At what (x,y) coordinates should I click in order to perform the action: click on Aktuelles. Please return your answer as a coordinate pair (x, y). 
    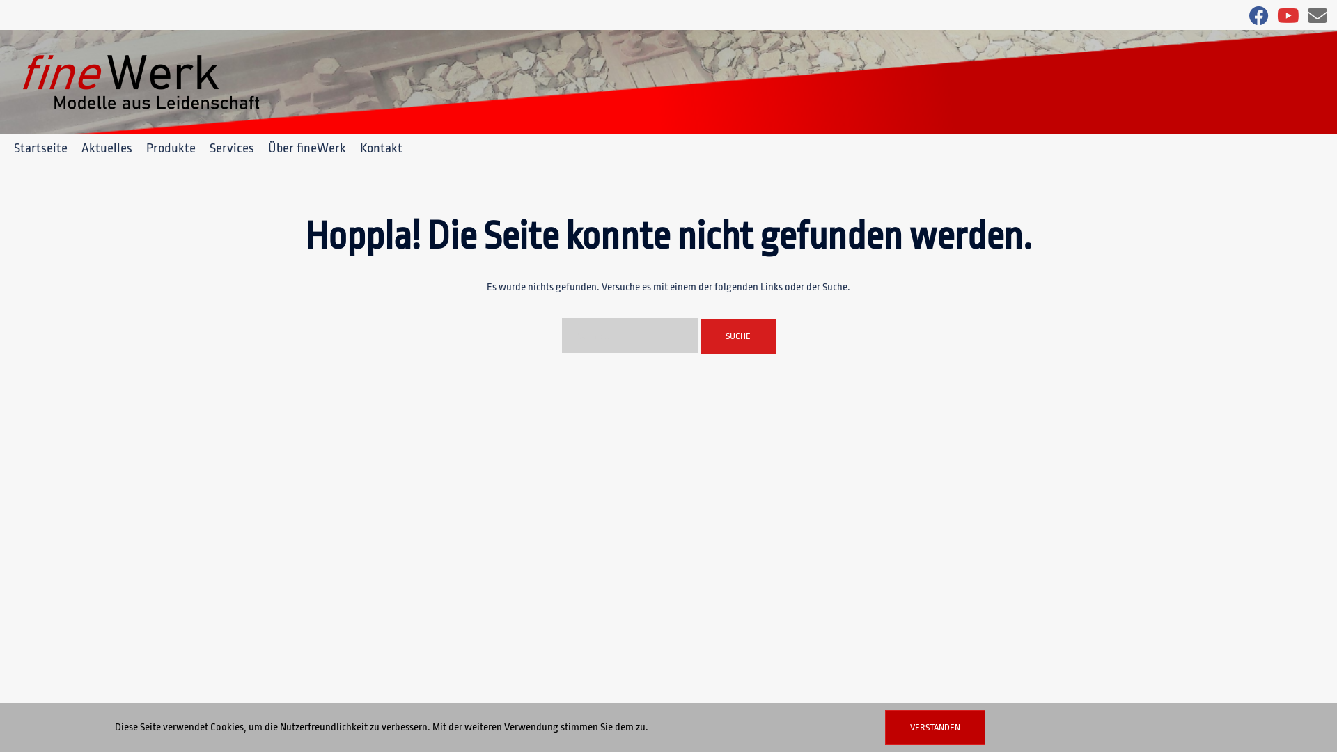
    Looking at the image, I should click on (107, 148).